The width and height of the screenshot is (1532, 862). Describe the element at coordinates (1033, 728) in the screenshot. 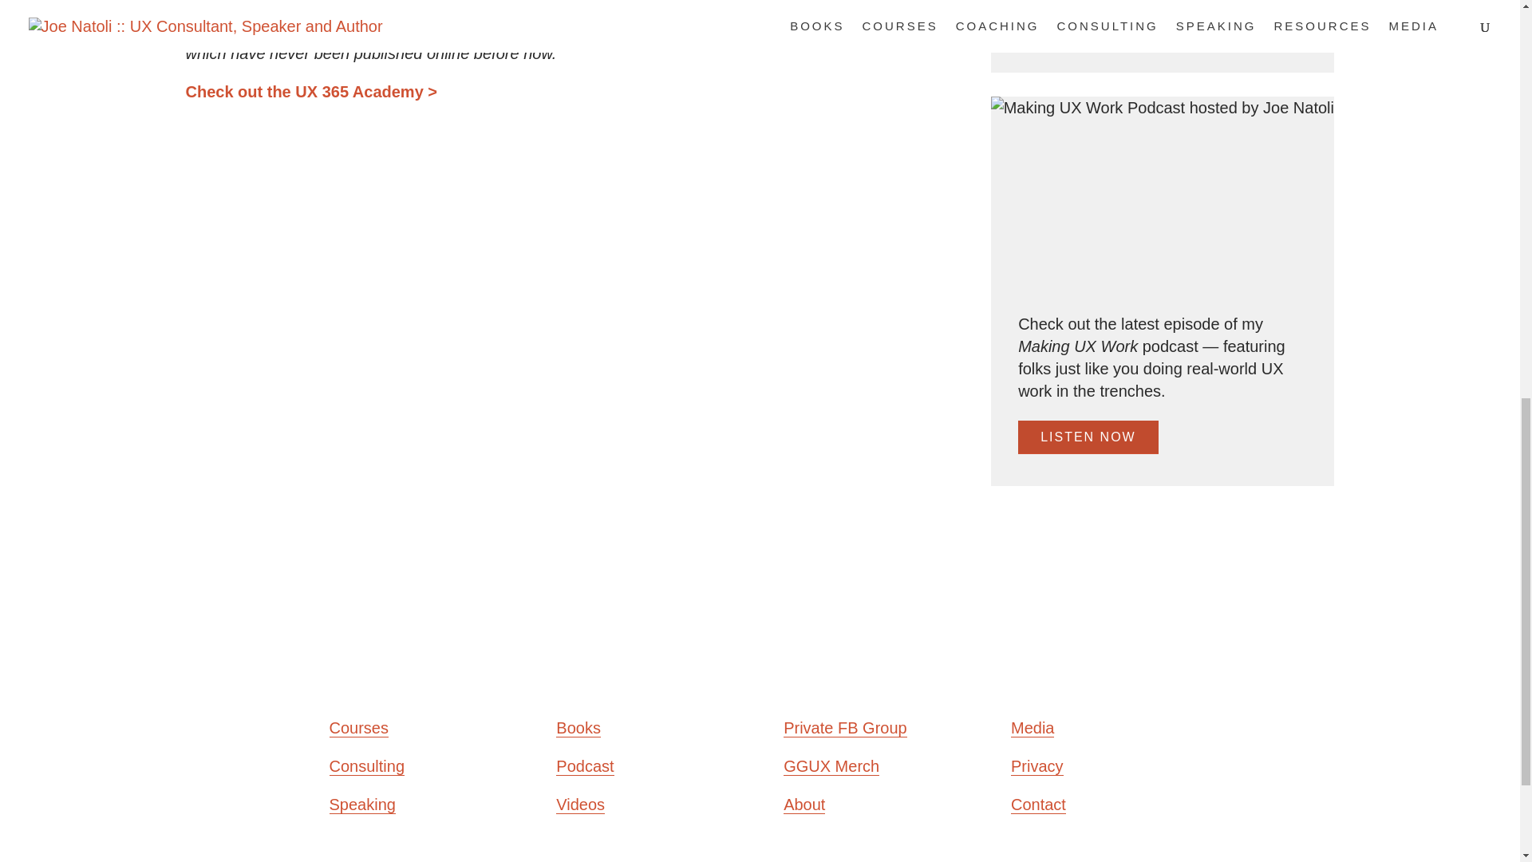

I see `Media` at that location.